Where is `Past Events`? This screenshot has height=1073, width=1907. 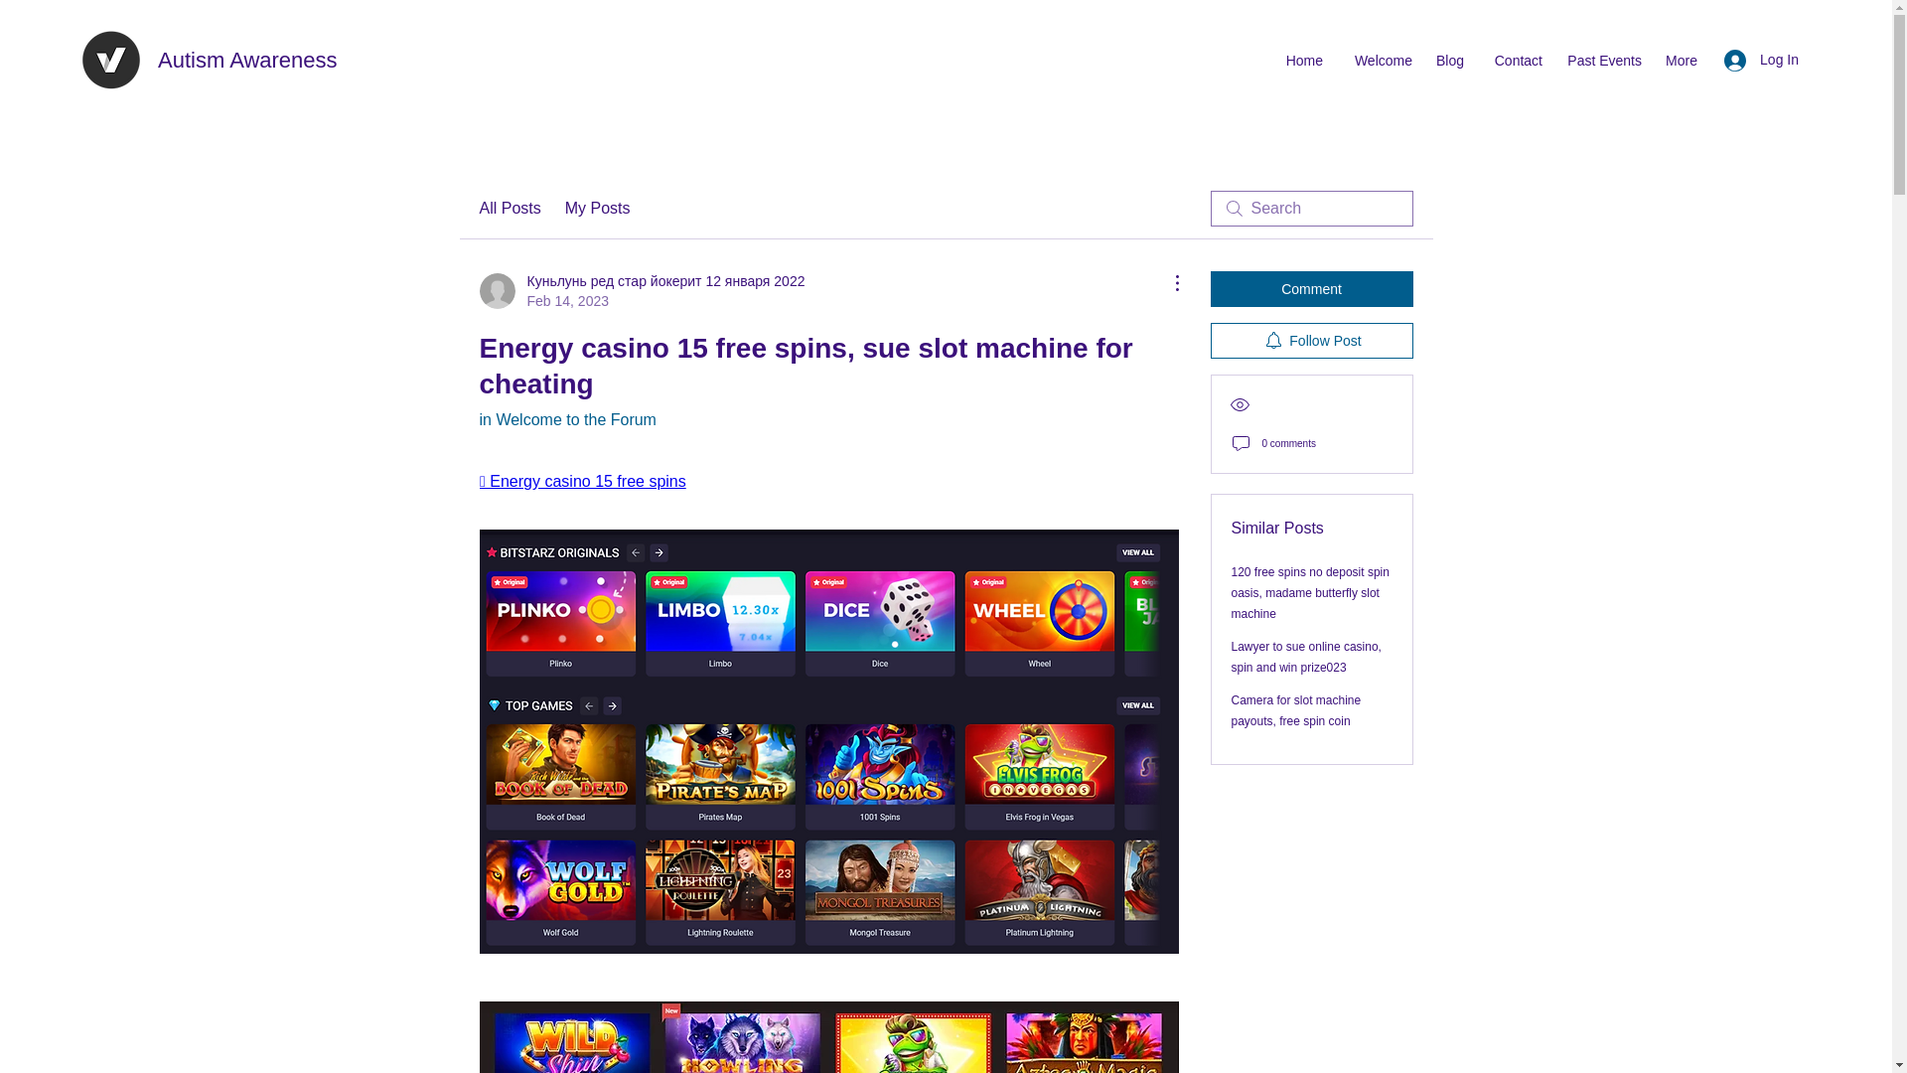 Past Events is located at coordinates (1601, 60).